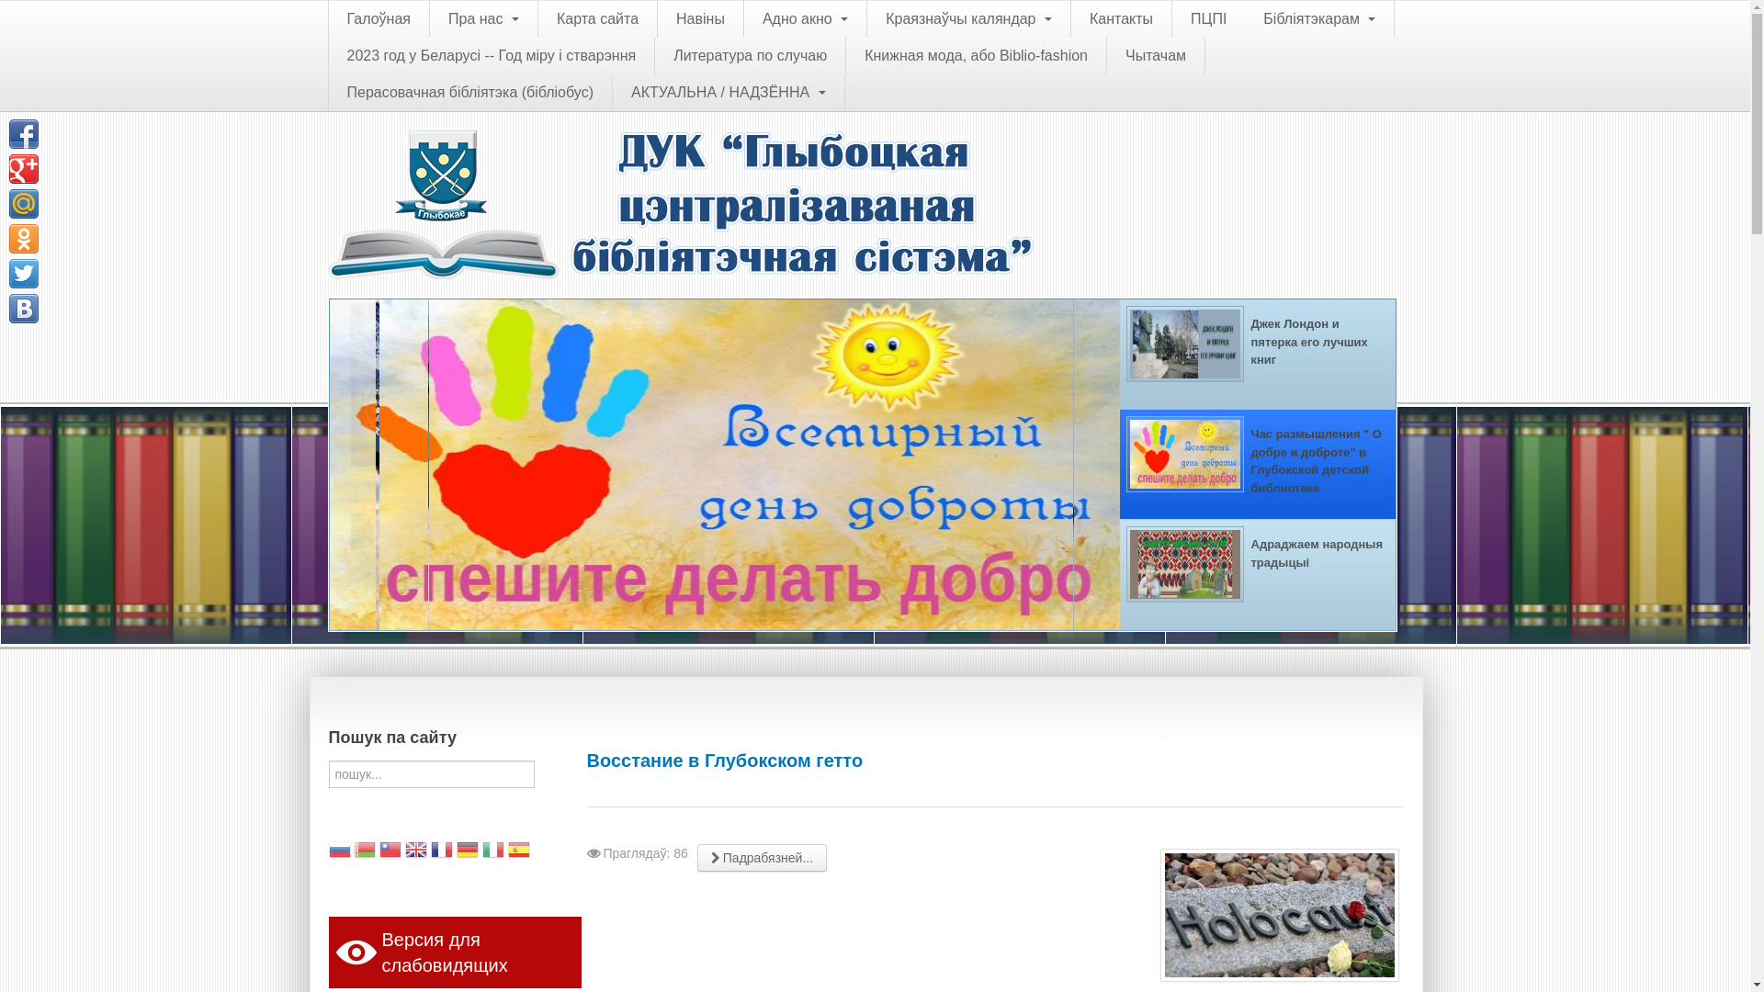  Describe the element at coordinates (416, 852) in the screenshot. I see `English` at that location.